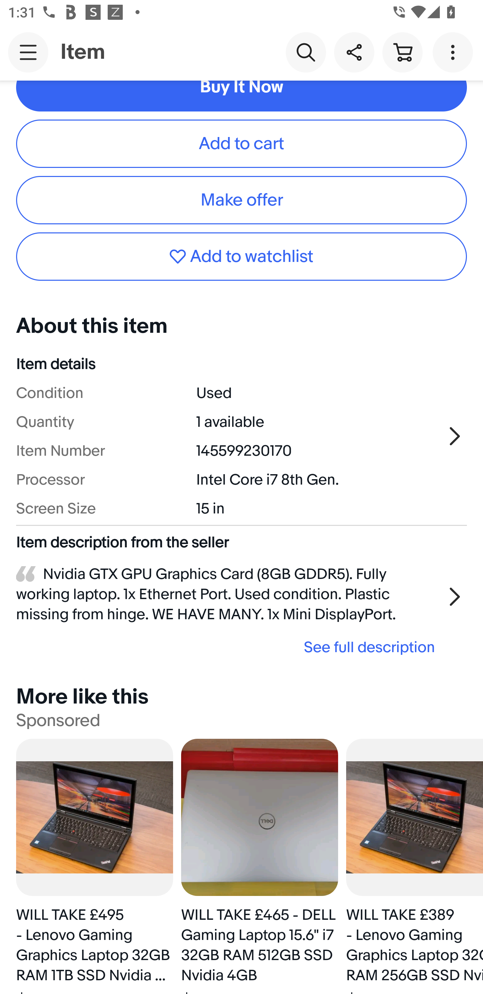  Describe the element at coordinates (455, 52) in the screenshot. I see `More options` at that location.